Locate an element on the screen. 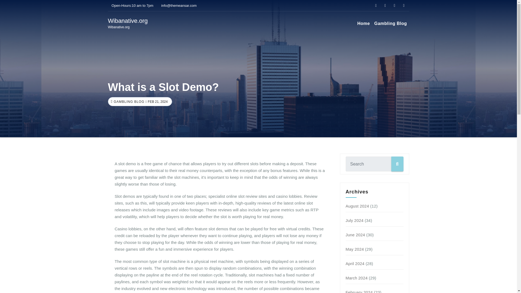 Image resolution: width=521 pixels, height=293 pixels. GAMBLING BLOG is located at coordinates (128, 23).